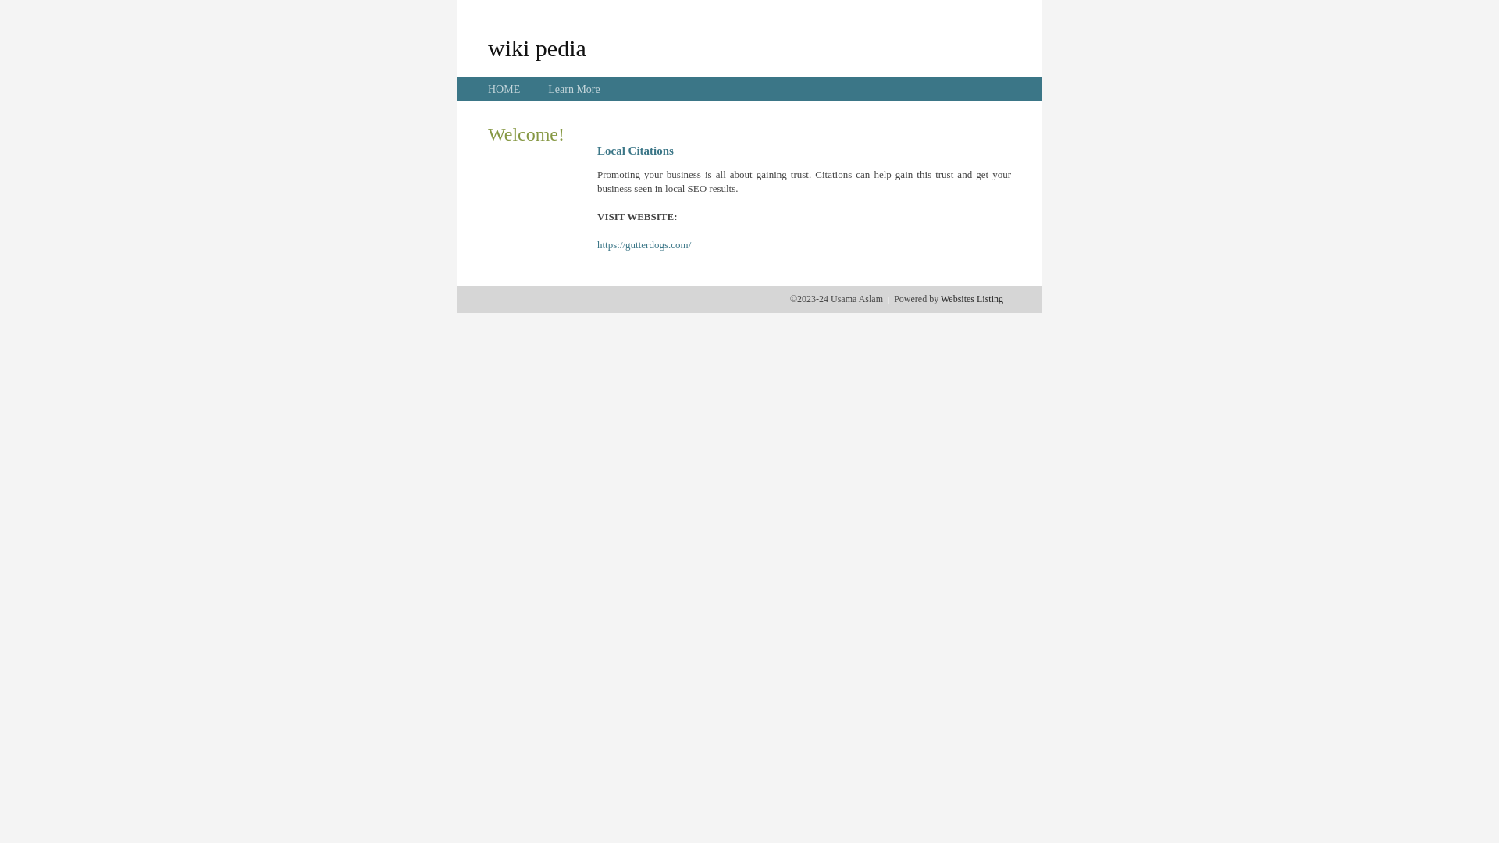  What do you see at coordinates (574, 89) in the screenshot?
I see `Learn More` at bounding box center [574, 89].